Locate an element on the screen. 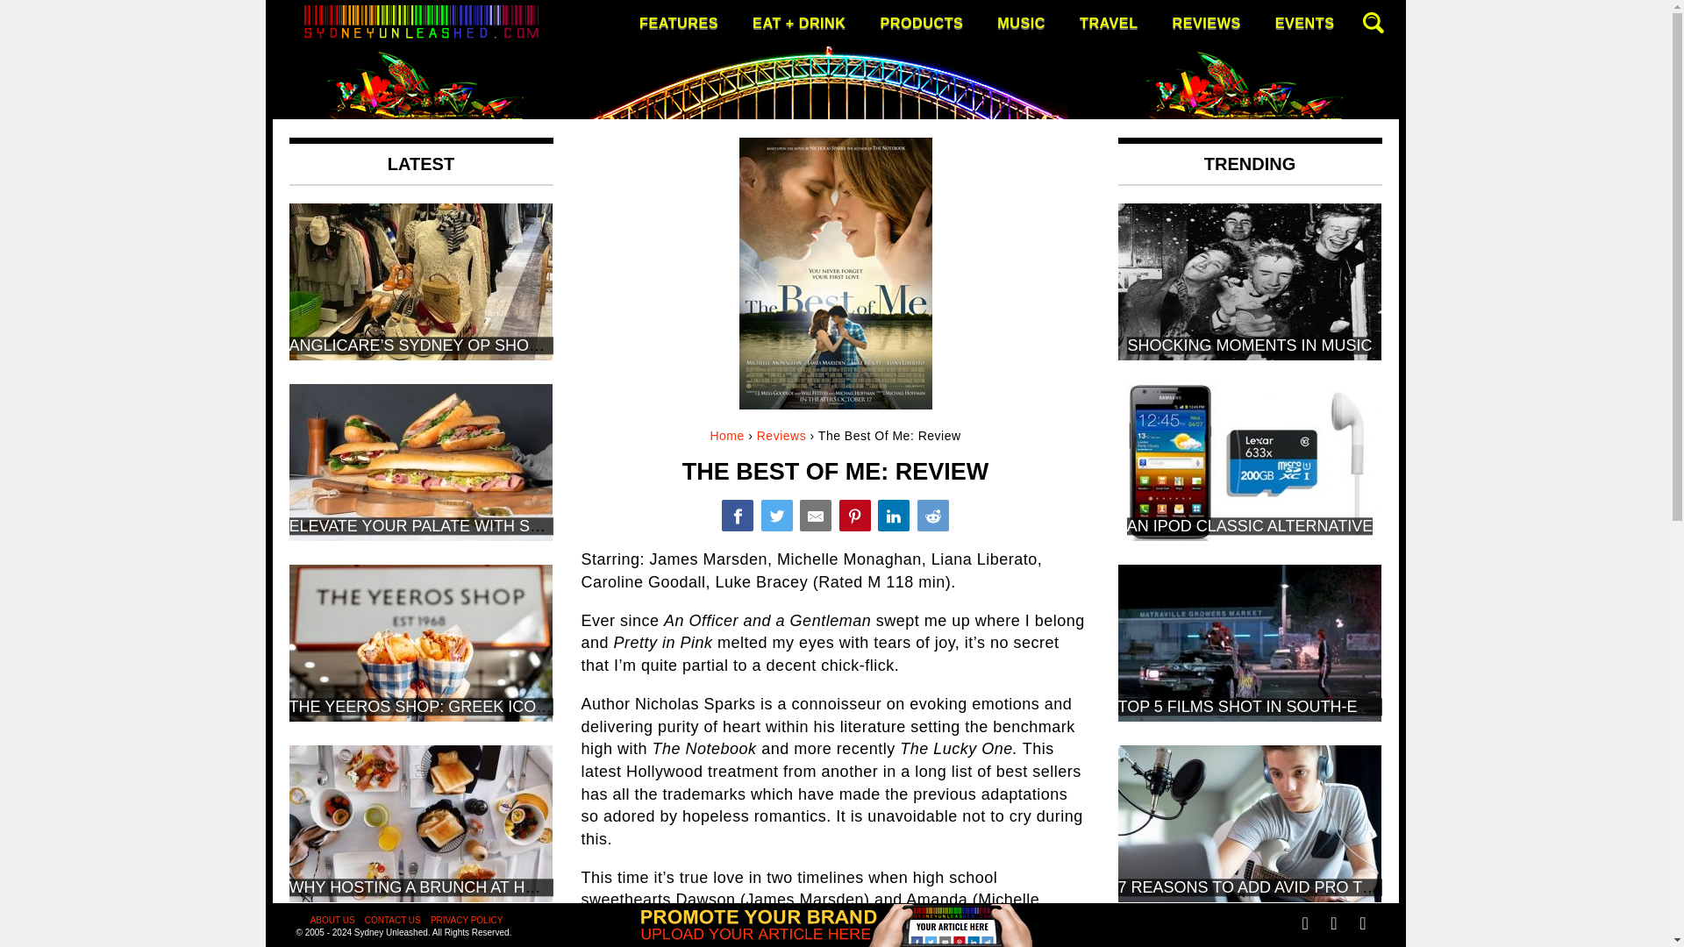  WHY HOSTING A BRUNCH AT HOME CAN BE THE PERFECT GET-TOGETHER is located at coordinates (578, 887).